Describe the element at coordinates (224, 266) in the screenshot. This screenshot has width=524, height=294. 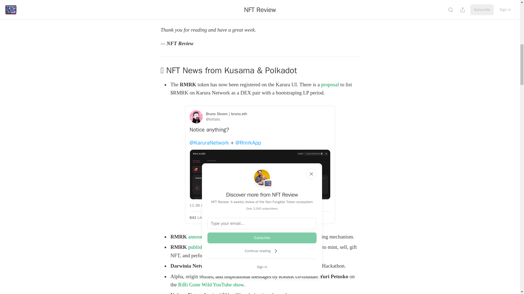
I see `announced` at that location.